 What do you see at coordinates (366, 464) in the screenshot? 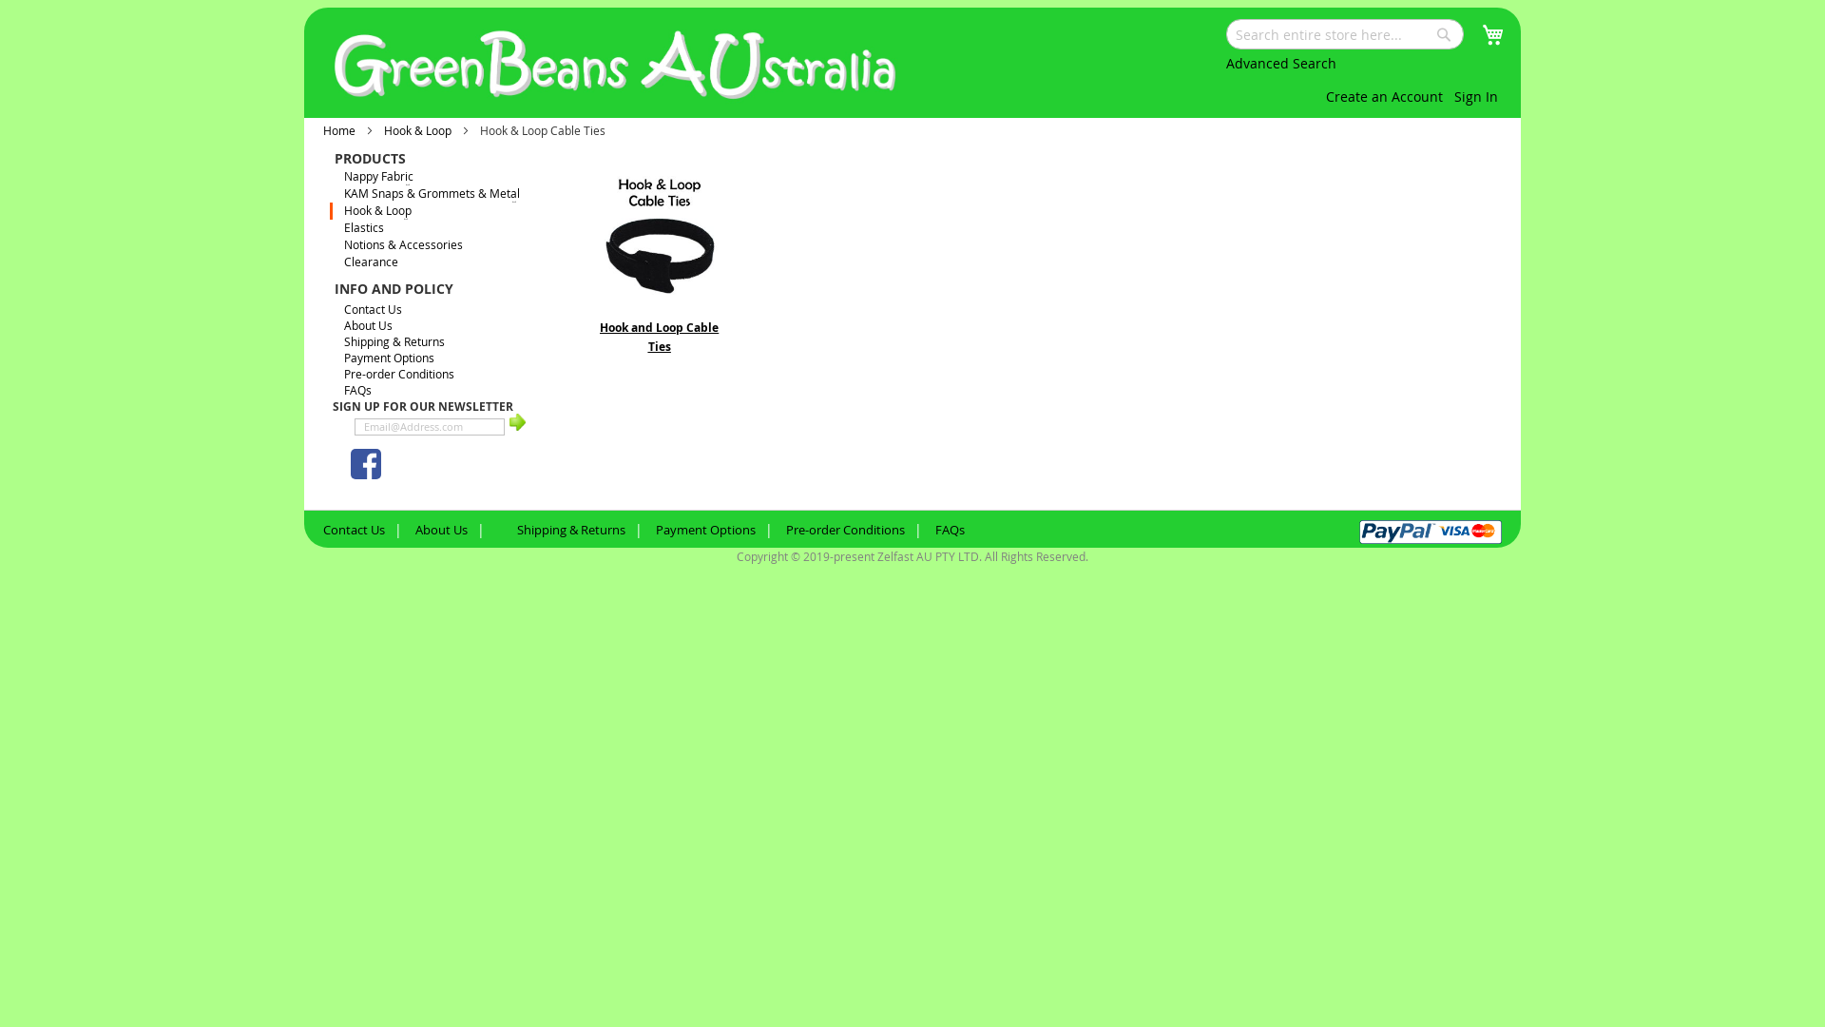
I see `GreenBeans Facebook` at bounding box center [366, 464].